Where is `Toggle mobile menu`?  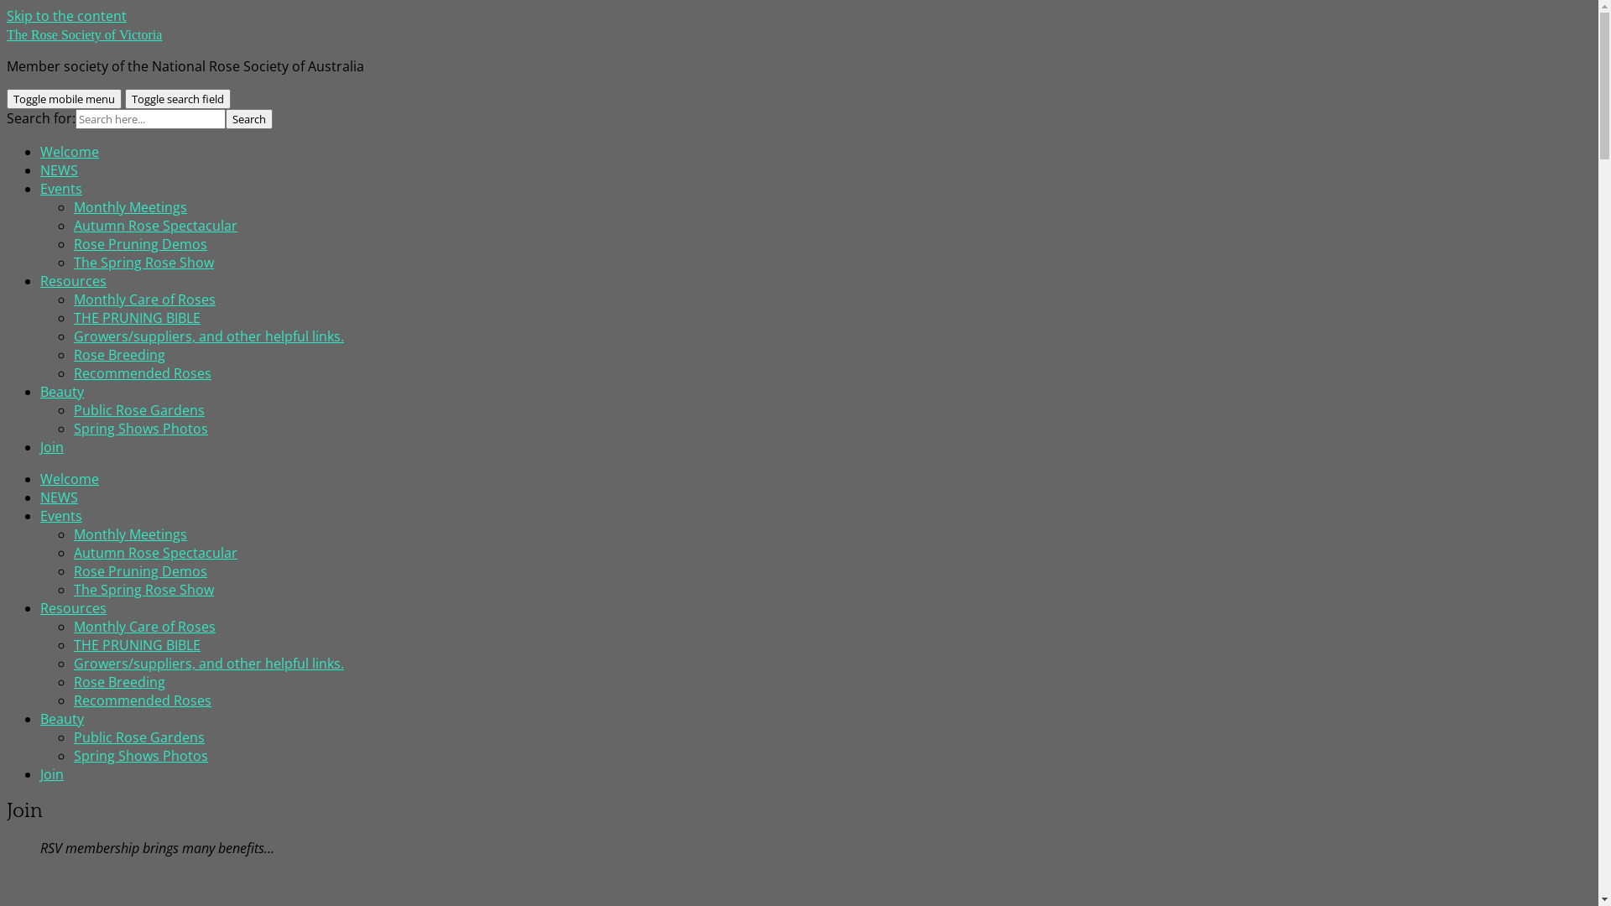 Toggle mobile menu is located at coordinates (64, 99).